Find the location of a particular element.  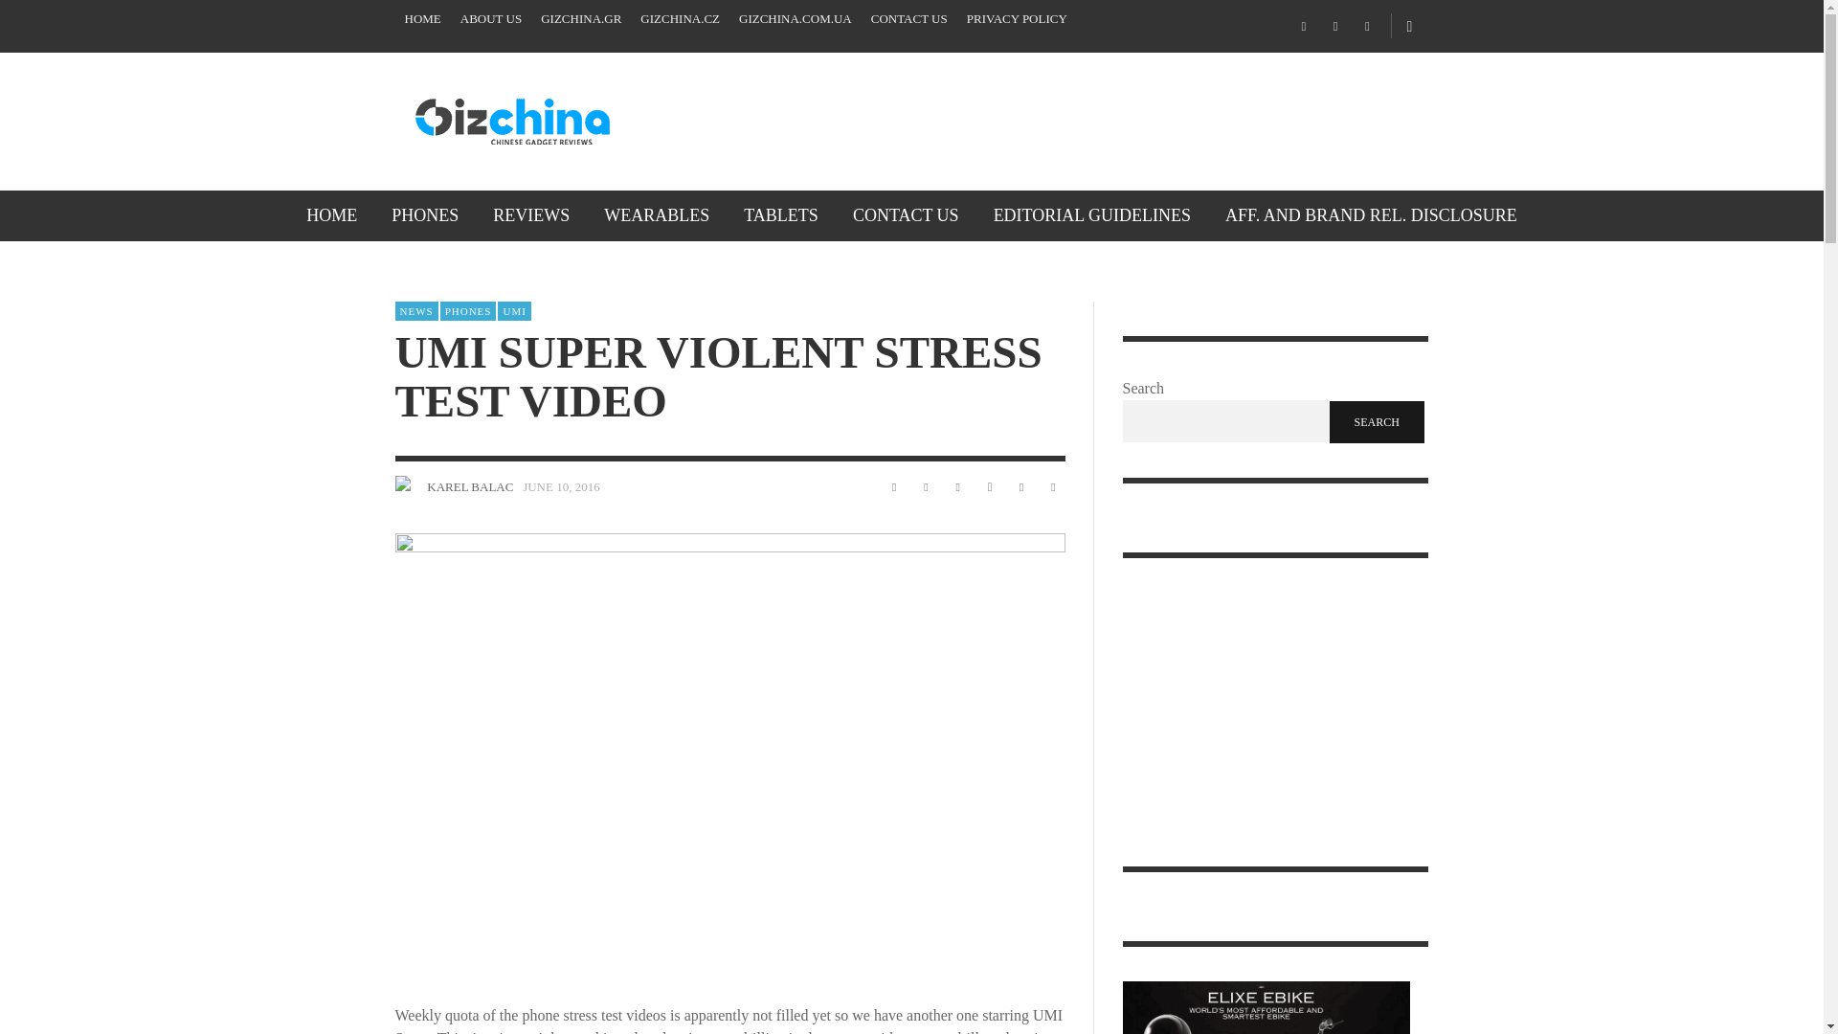

GIZCHINA.GR is located at coordinates (580, 19).